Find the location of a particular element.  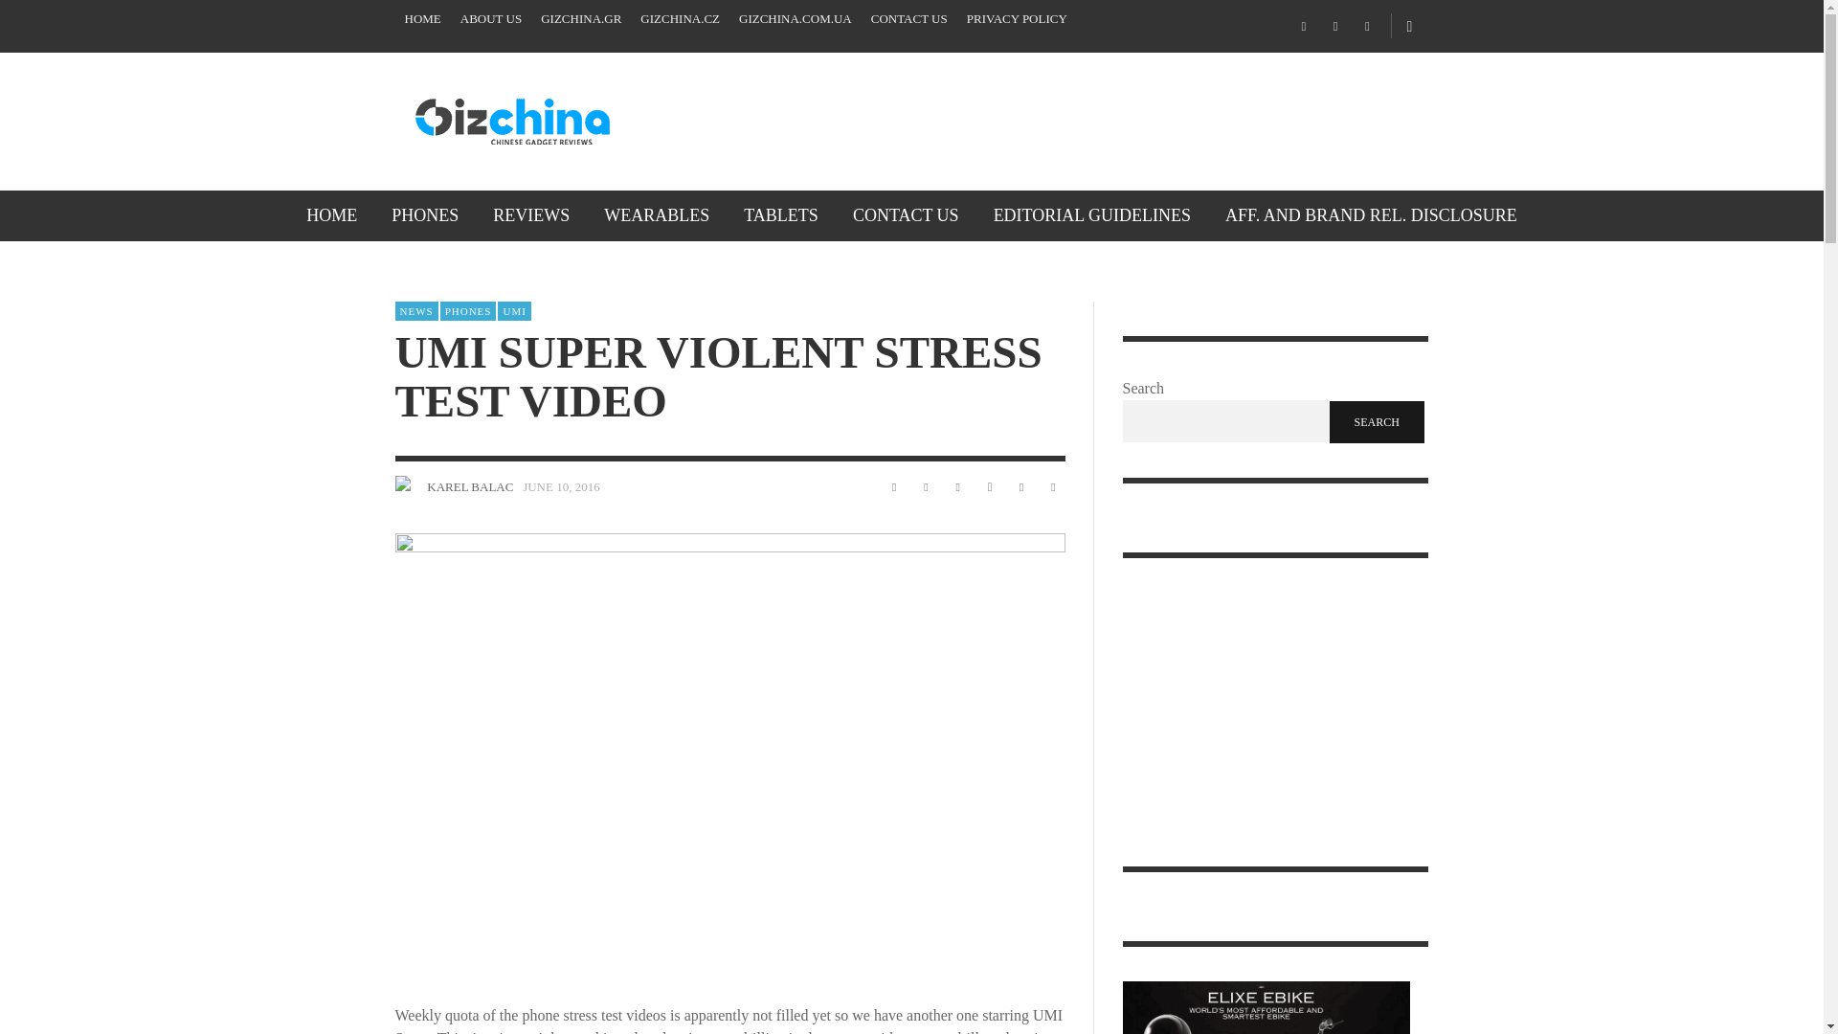

GIZCHINA.GR is located at coordinates (580, 19).